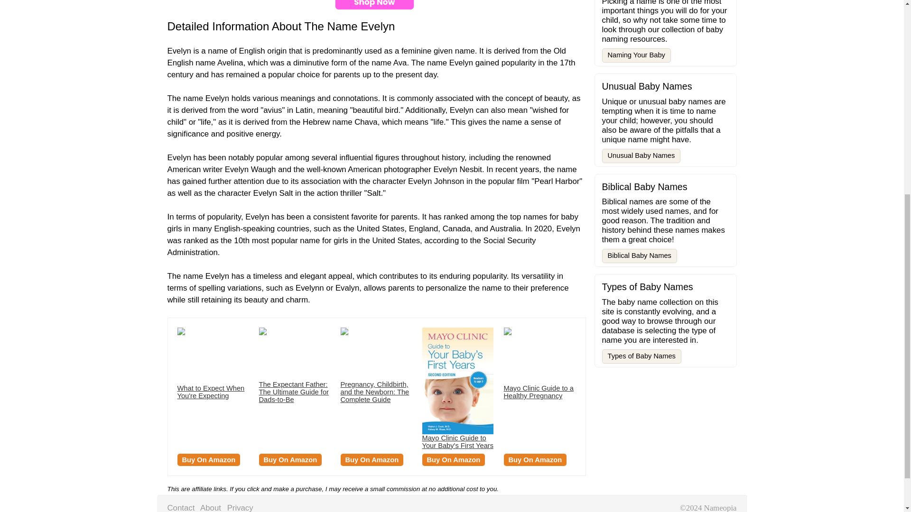 The height and width of the screenshot is (512, 911). What do you see at coordinates (290, 459) in the screenshot?
I see `Buy On Amazon` at bounding box center [290, 459].